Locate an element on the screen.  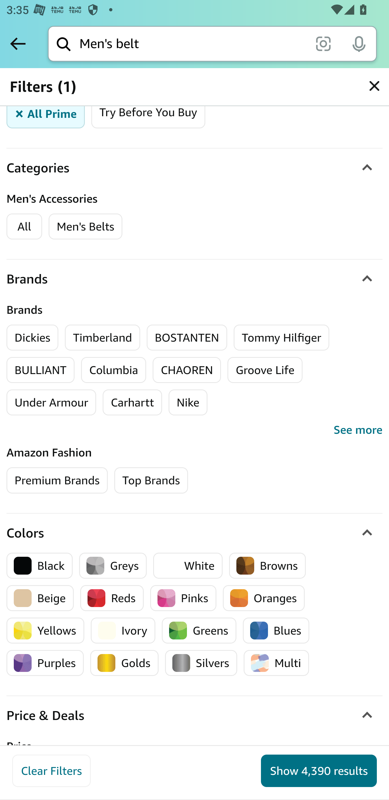
Top Brands is located at coordinates (151, 480).